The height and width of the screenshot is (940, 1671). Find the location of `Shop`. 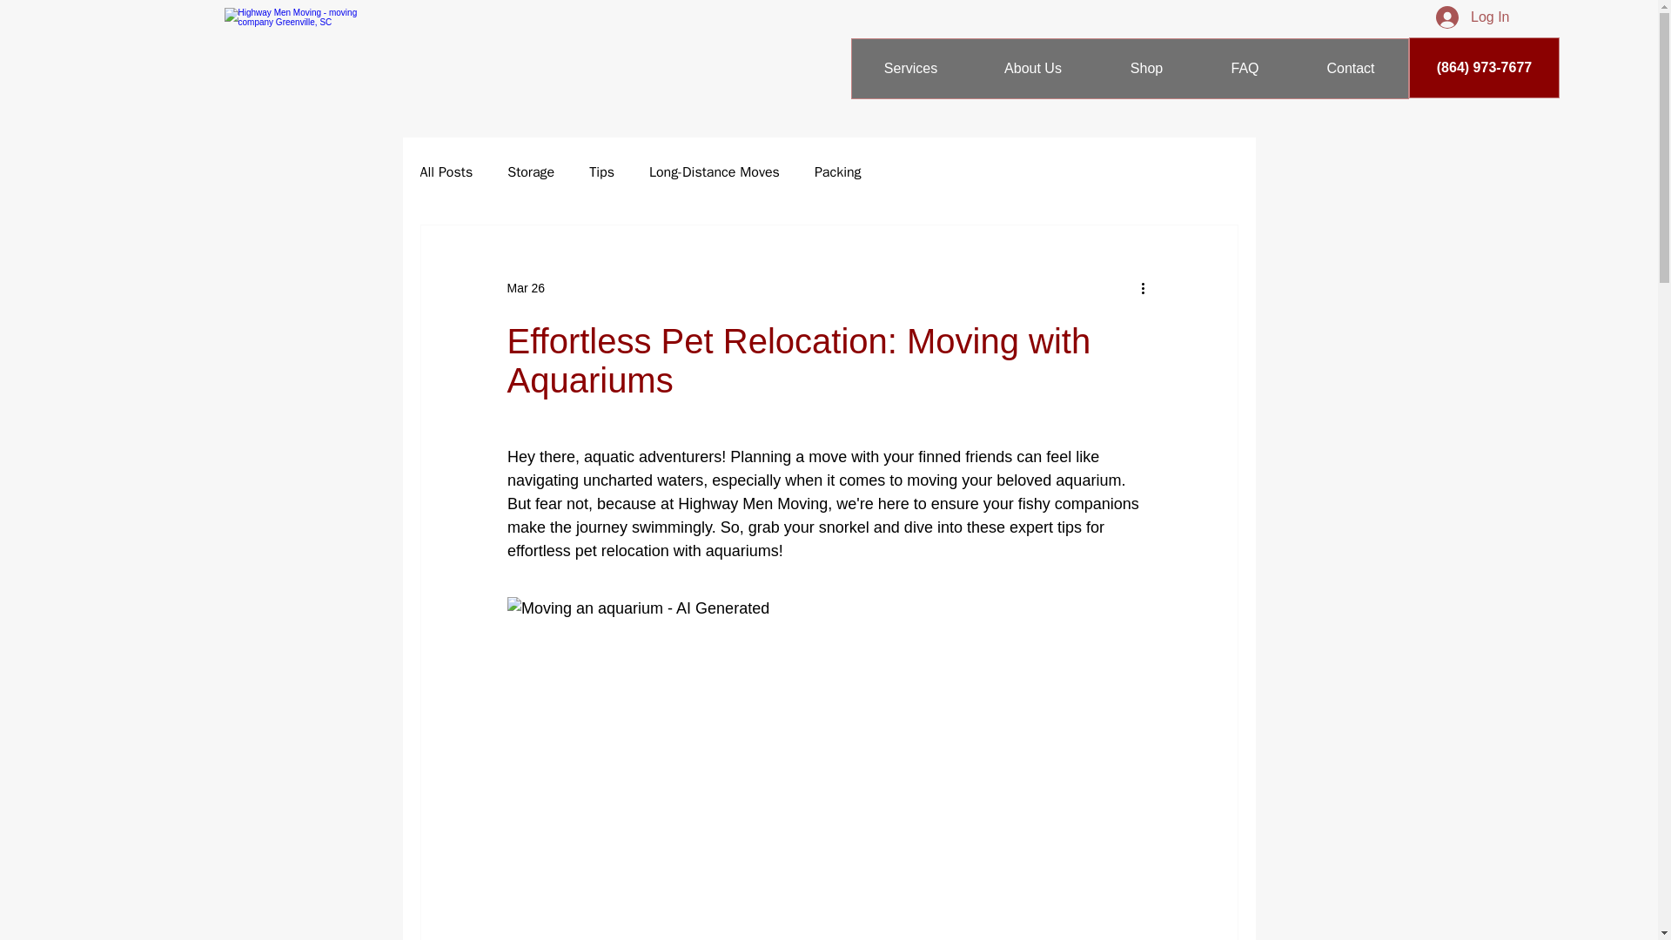

Shop is located at coordinates (1145, 69).